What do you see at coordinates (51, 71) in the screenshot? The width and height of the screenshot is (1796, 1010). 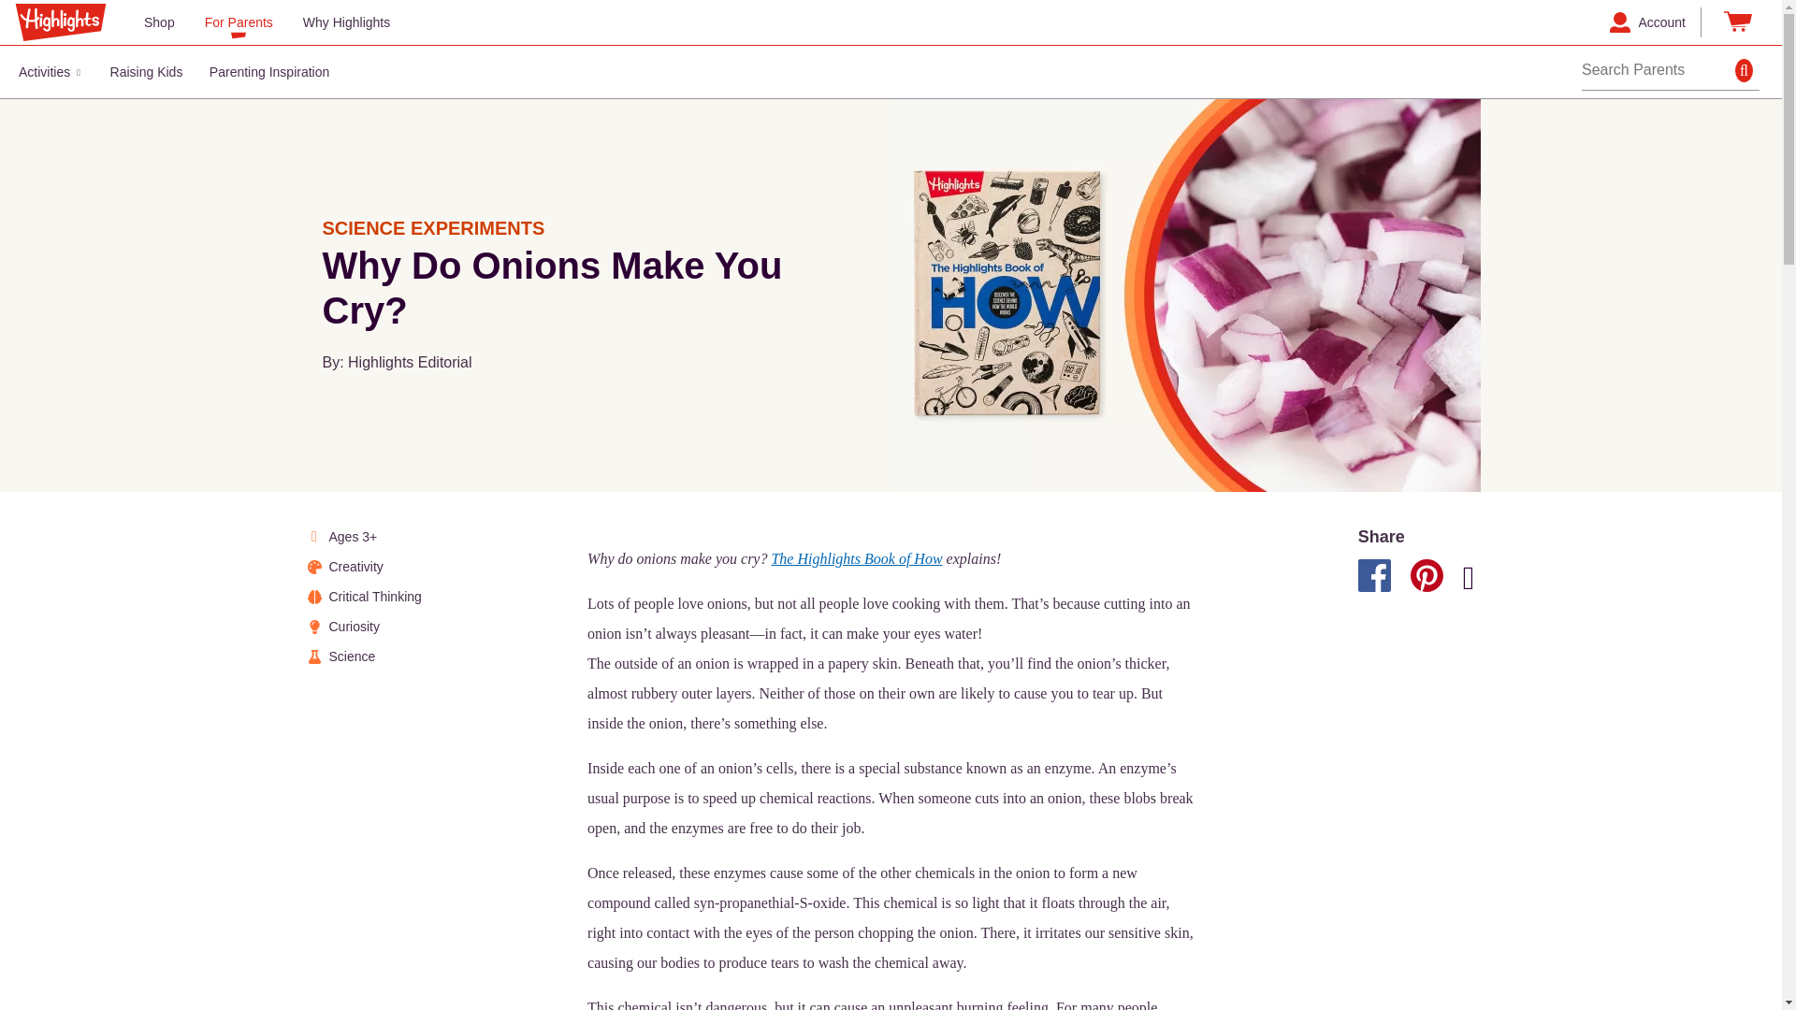 I see `Activities` at bounding box center [51, 71].